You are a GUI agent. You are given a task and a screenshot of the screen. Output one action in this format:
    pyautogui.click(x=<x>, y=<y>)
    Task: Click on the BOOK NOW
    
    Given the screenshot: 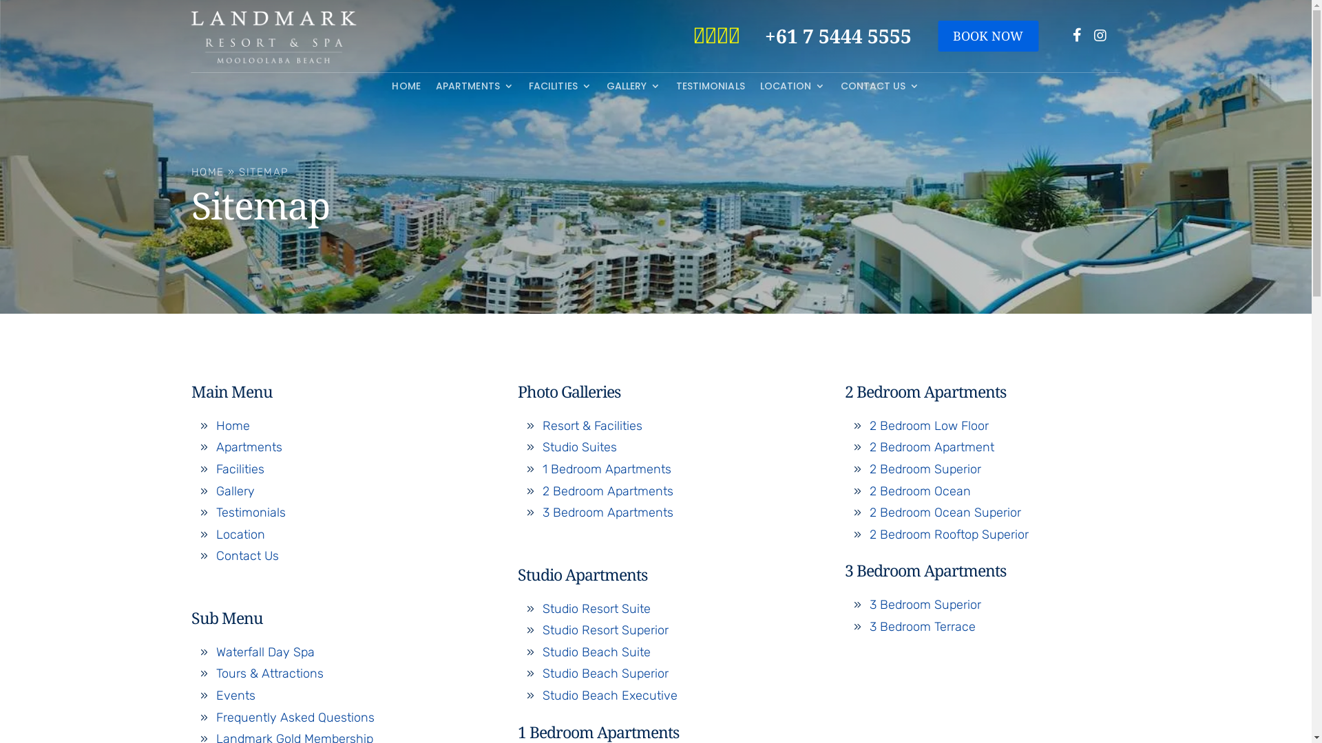 What is the action you would take?
    pyautogui.click(x=988, y=36)
    